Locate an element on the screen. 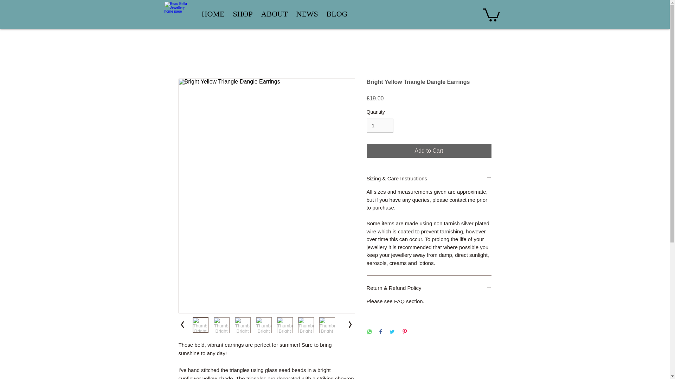 This screenshot has width=675, height=379. NEWS is located at coordinates (307, 14).